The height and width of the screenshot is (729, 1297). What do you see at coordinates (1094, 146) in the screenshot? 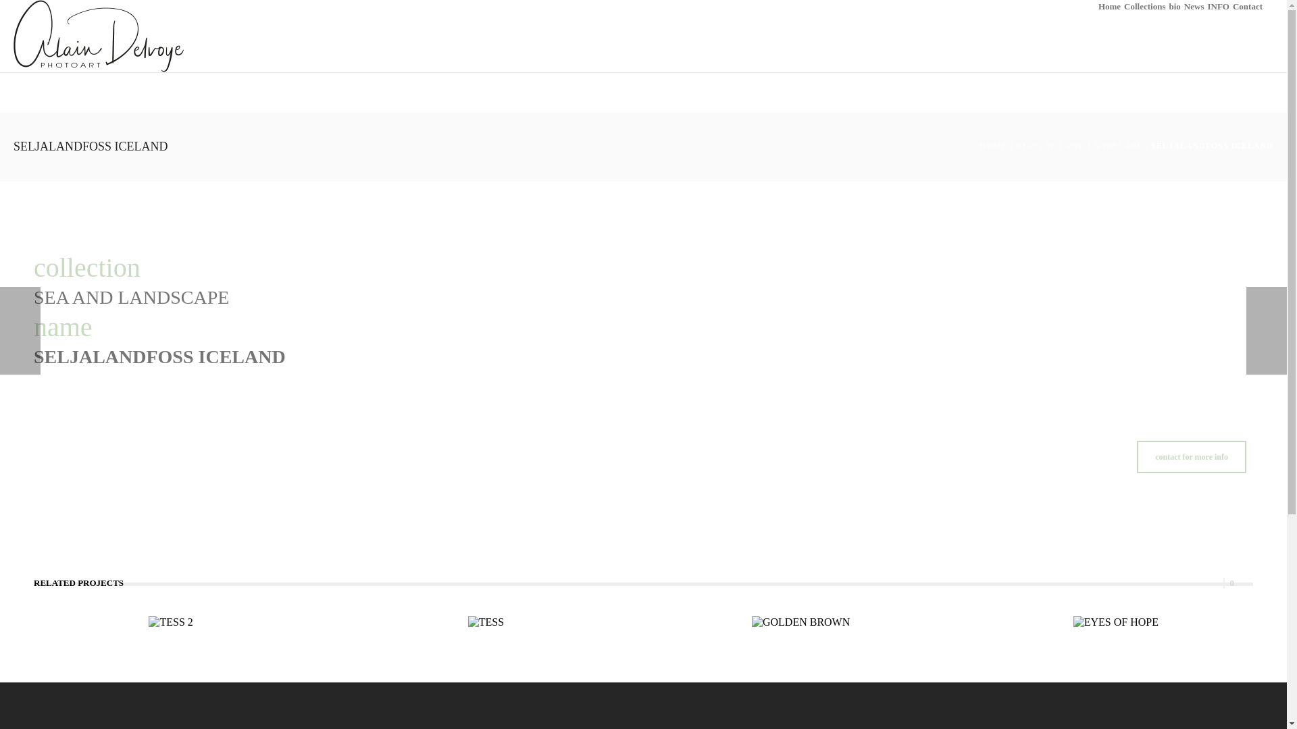
I see `SEA AND LANDSCAPE` at bounding box center [1094, 146].